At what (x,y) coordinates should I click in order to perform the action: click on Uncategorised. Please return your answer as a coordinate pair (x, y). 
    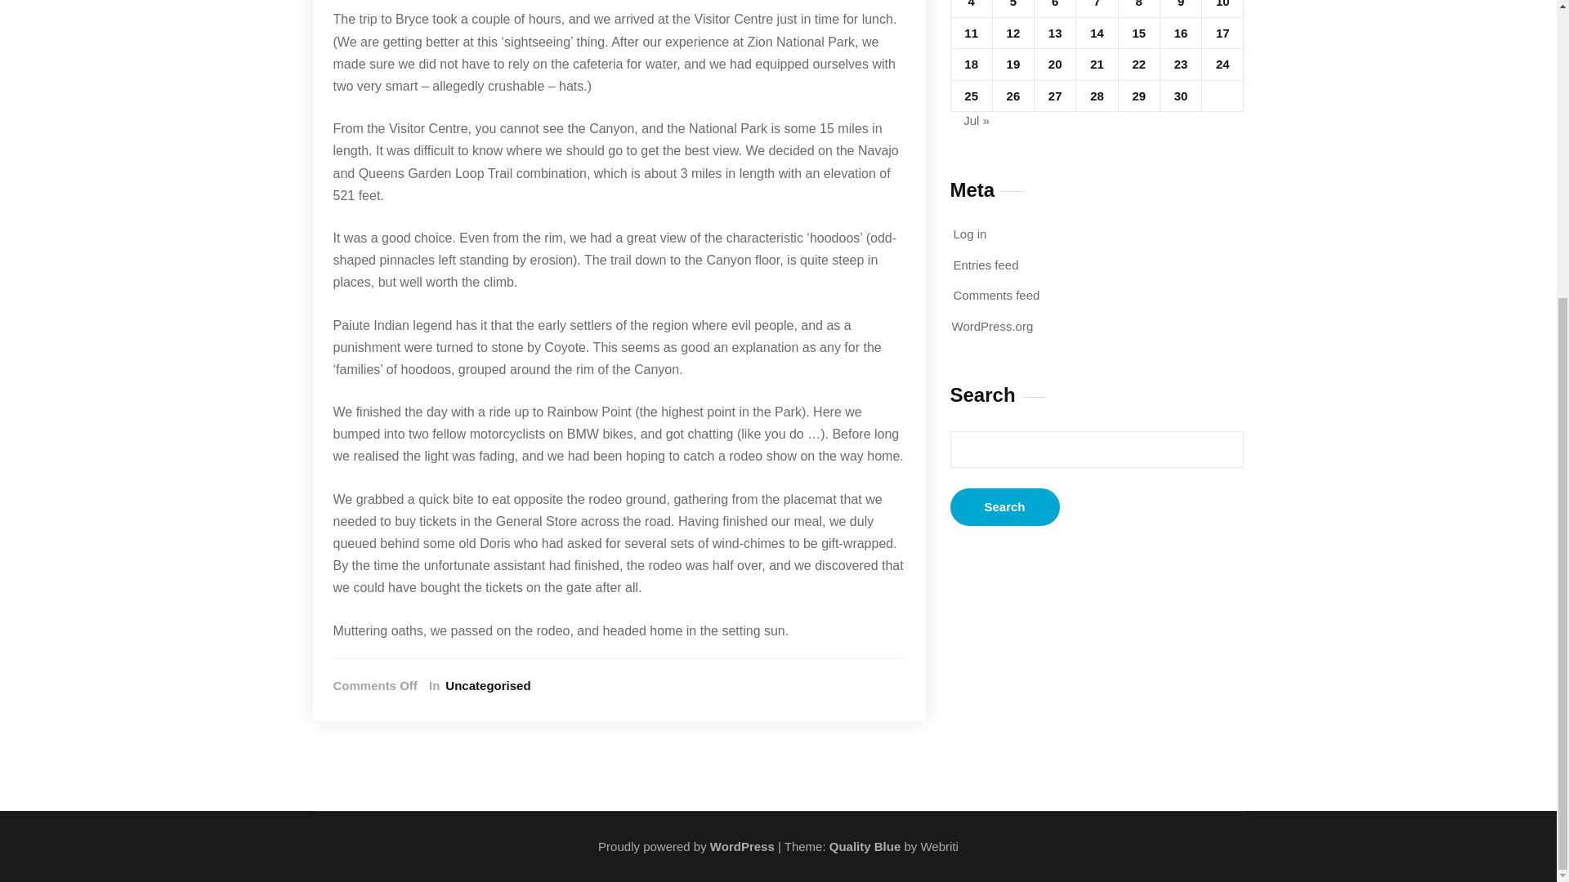
    Looking at the image, I should click on (485, 686).